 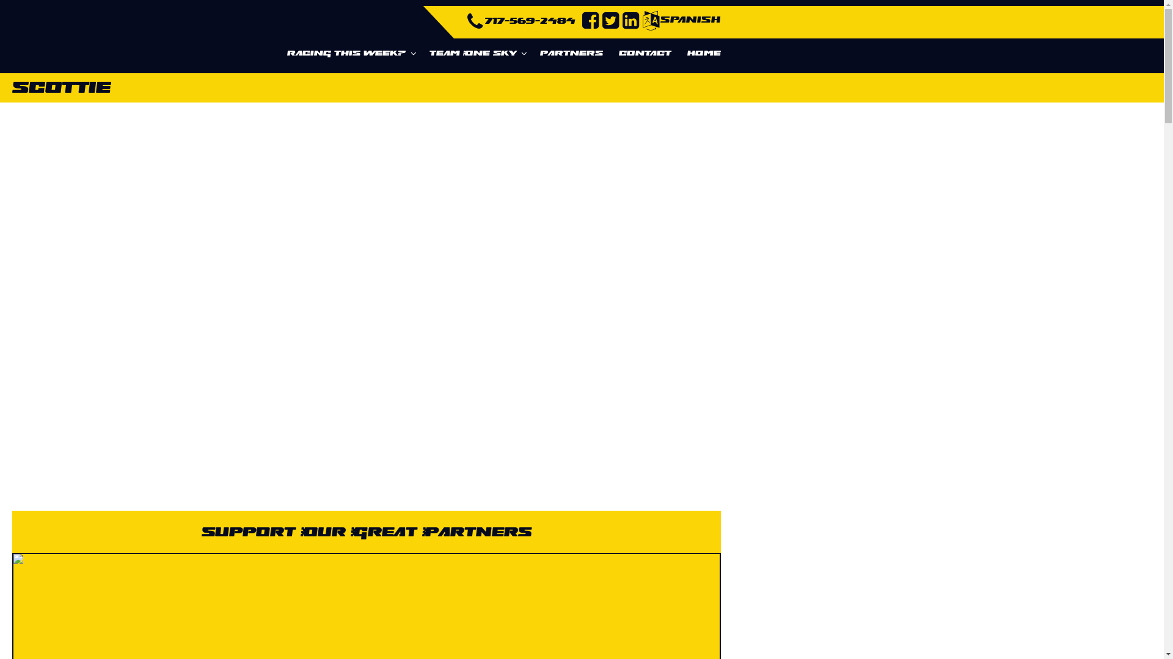 I want to click on Team One Sky, so click(x=477, y=54).